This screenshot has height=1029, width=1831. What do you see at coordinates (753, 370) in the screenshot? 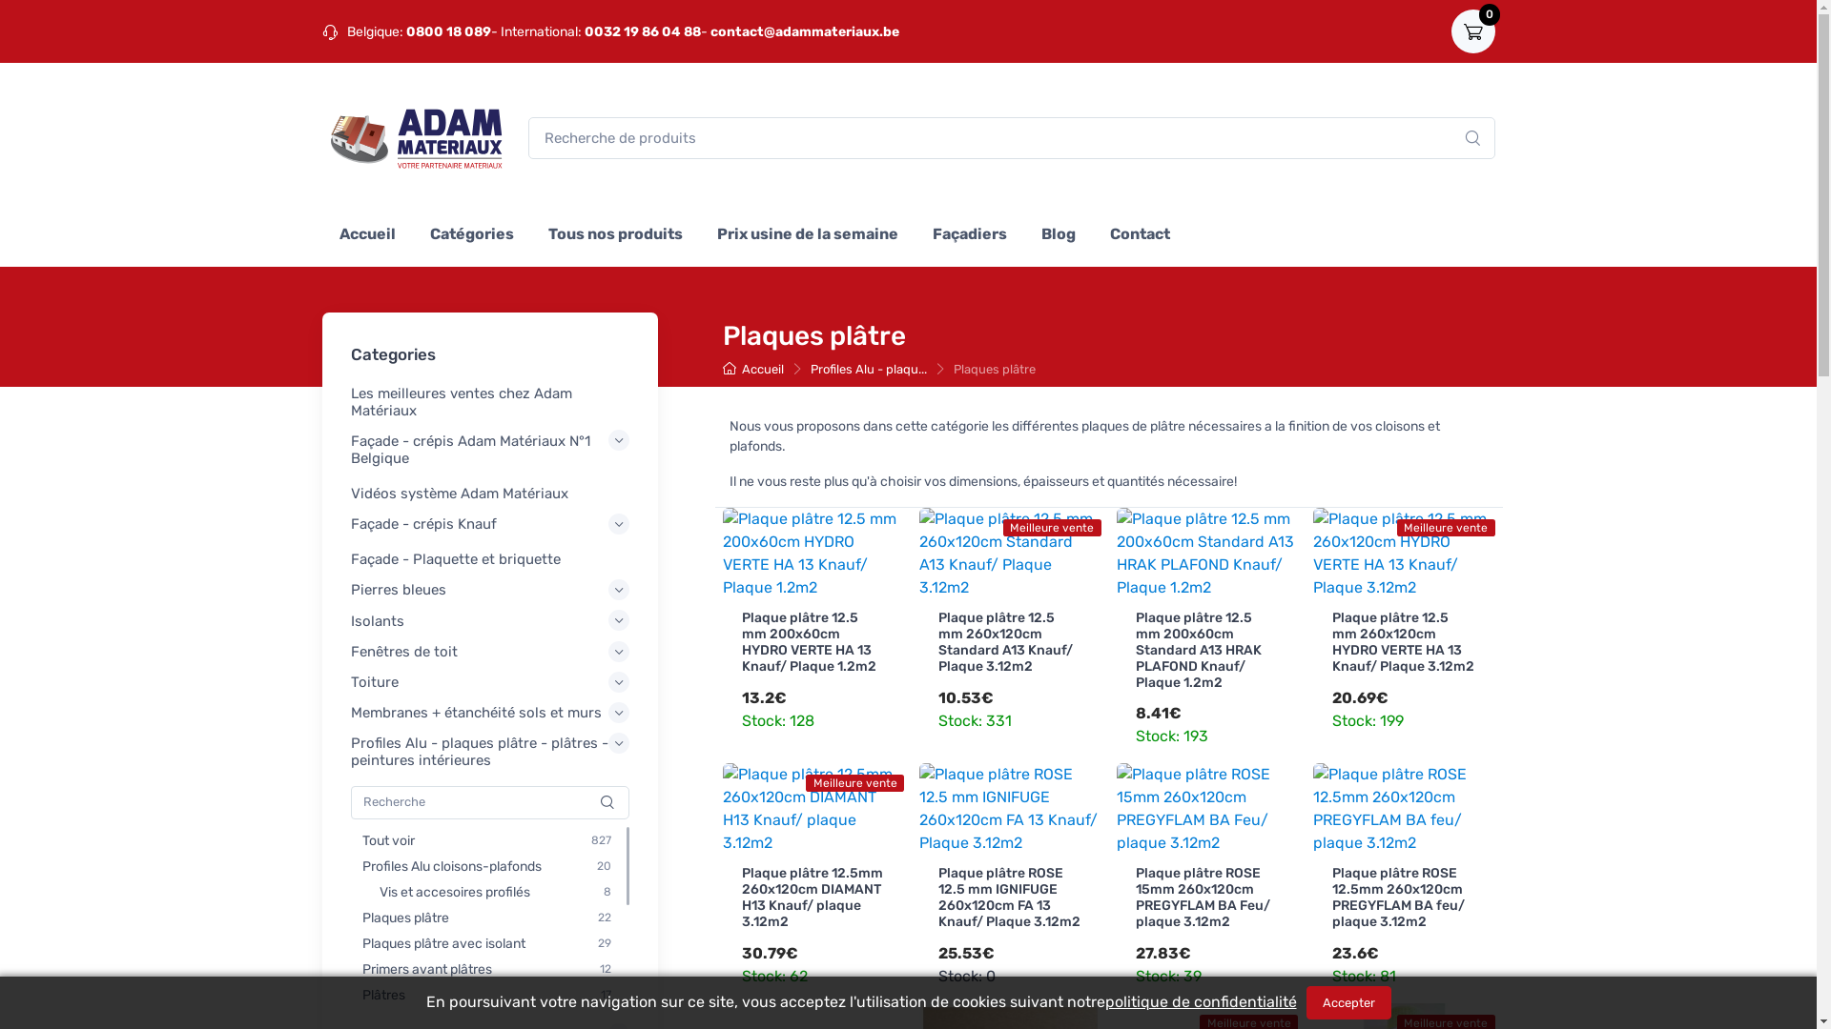
I see `Accueil` at bounding box center [753, 370].